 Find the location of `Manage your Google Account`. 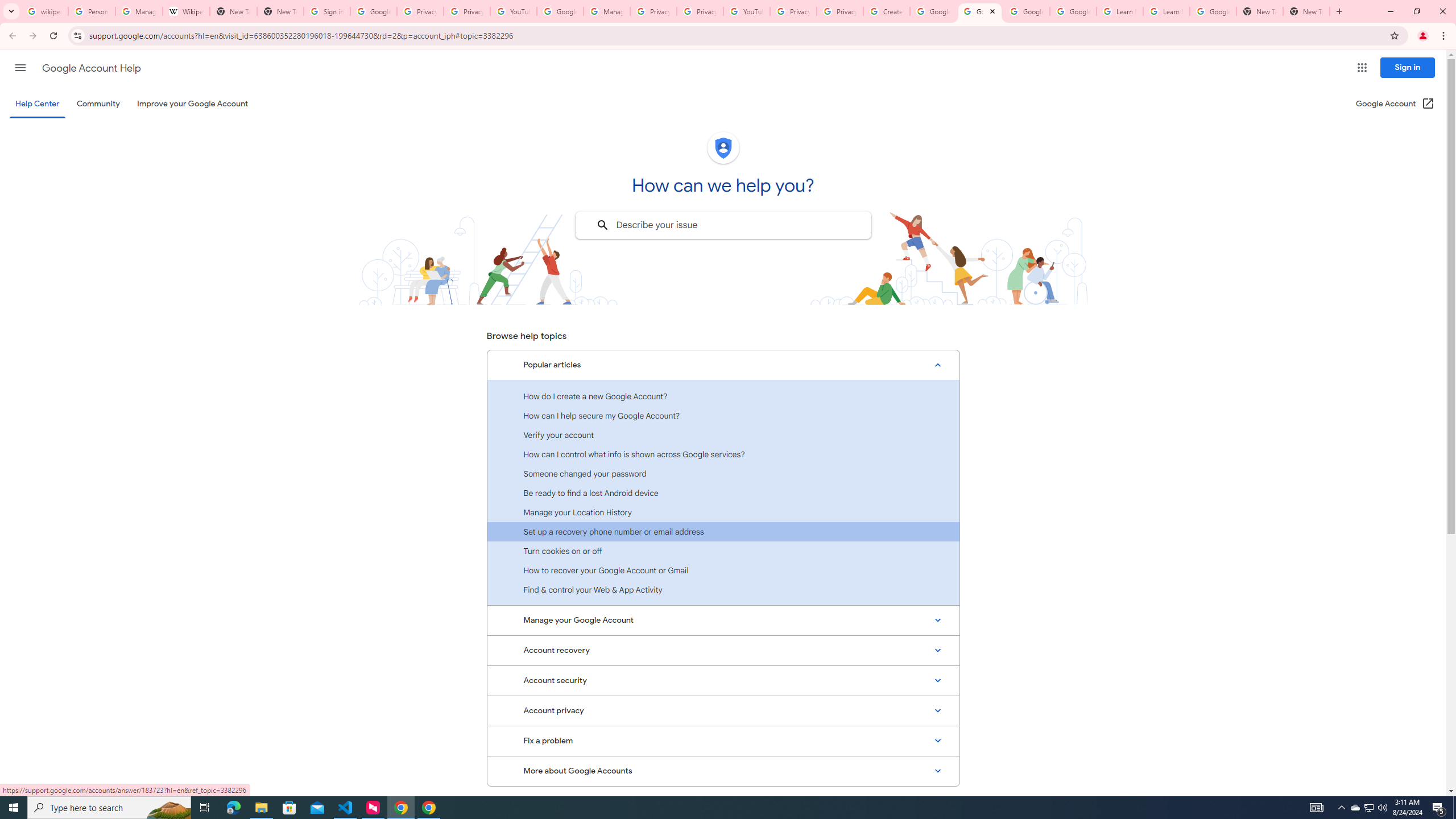

Manage your Google Account is located at coordinates (723, 621).